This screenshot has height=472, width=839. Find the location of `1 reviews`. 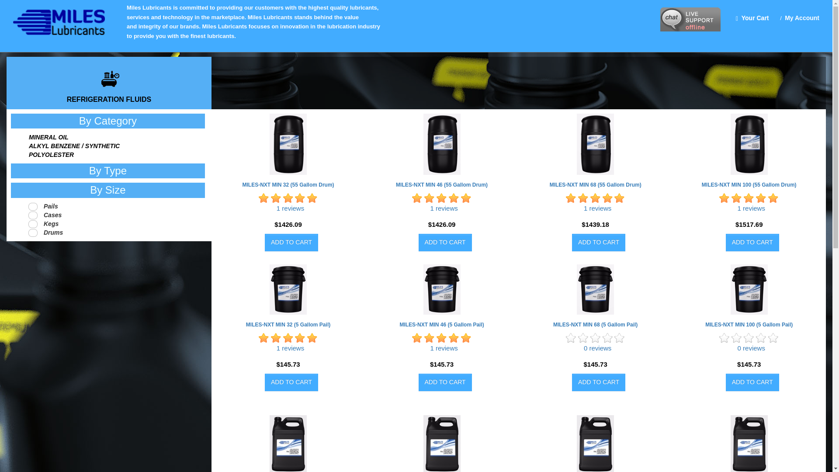

1 reviews is located at coordinates (290, 348).